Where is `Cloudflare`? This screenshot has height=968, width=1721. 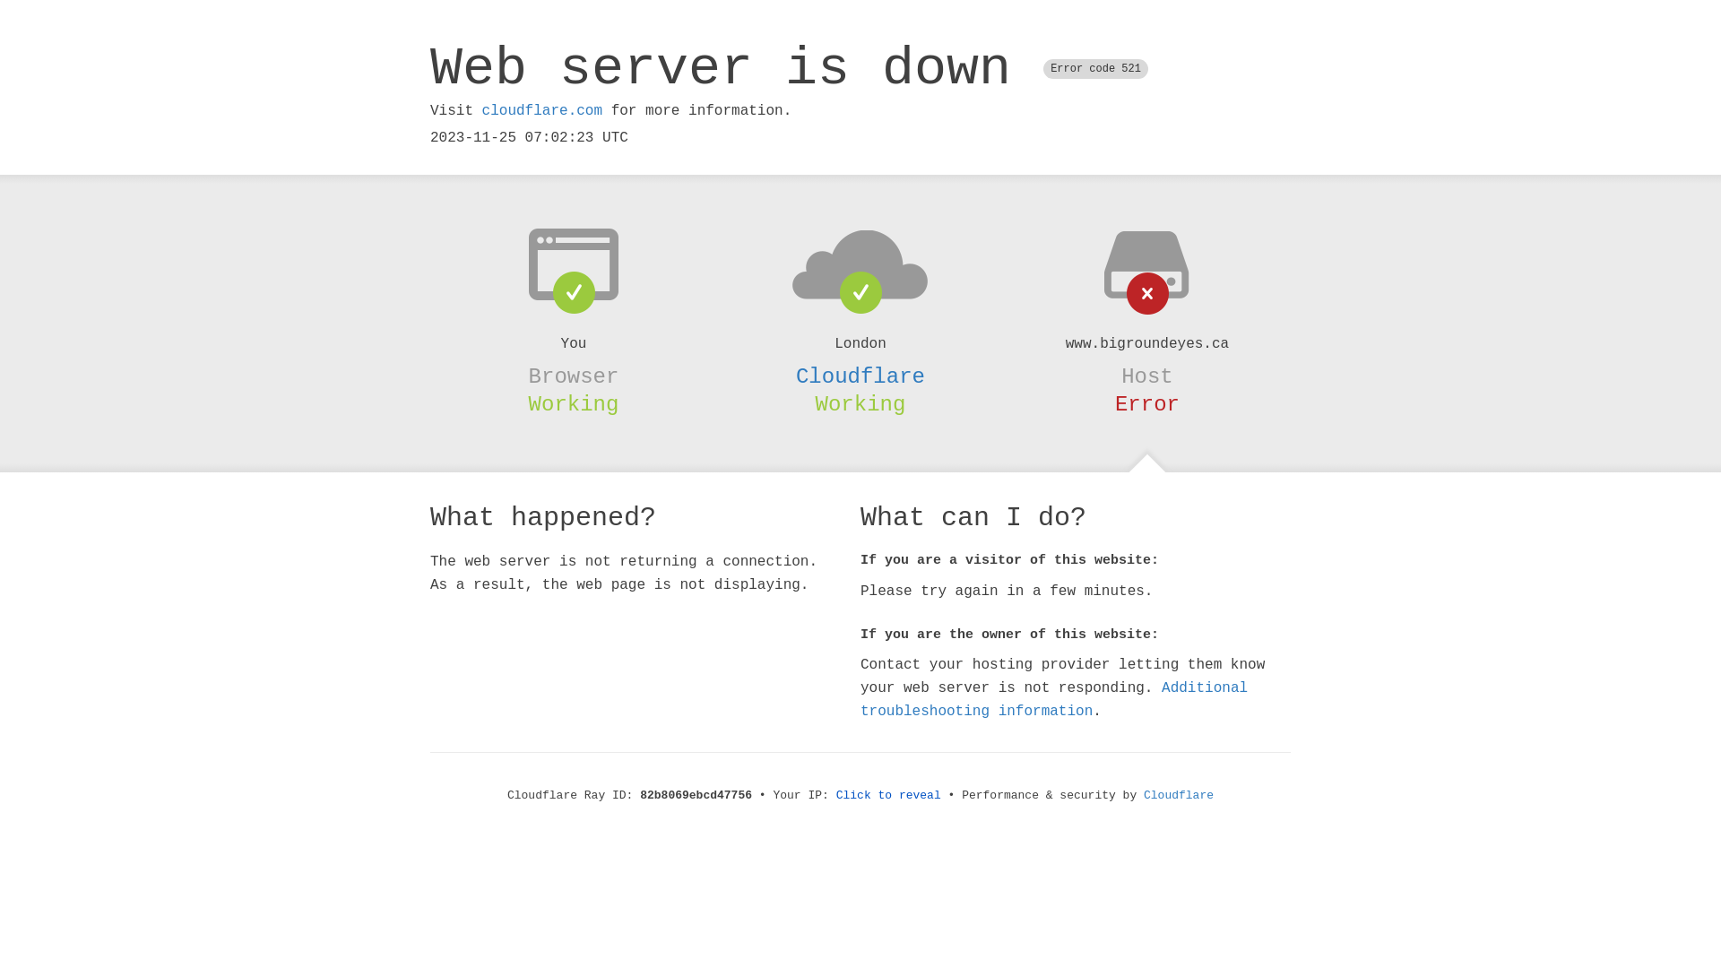 Cloudflare is located at coordinates (1179, 796).